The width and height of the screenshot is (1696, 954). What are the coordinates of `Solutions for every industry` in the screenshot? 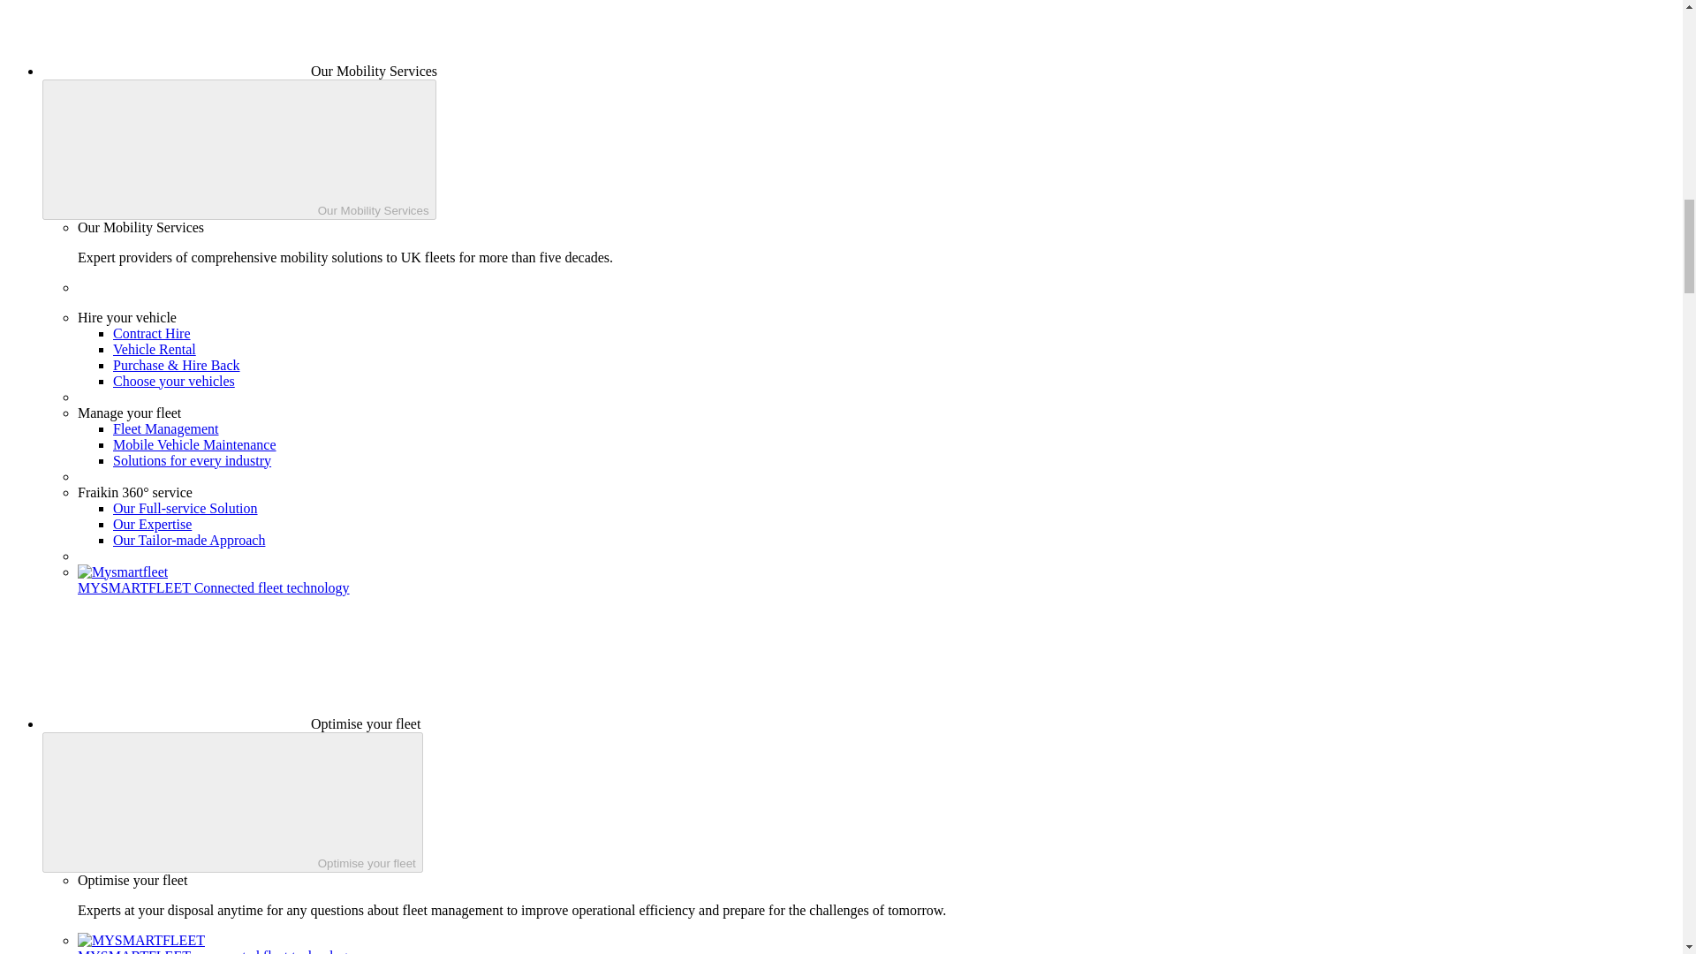 It's located at (193, 461).